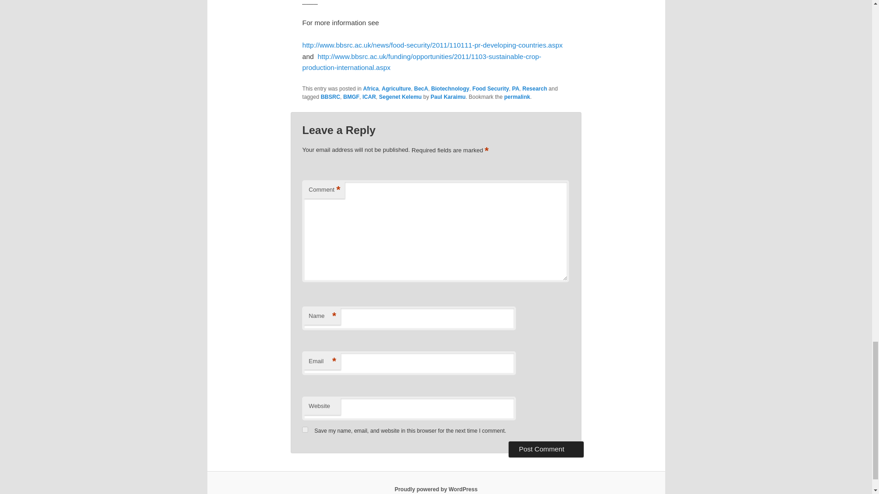 This screenshot has width=879, height=494. Describe the element at coordinates (450, 88) in the screenshot. I see `Biotechnology` at that location.